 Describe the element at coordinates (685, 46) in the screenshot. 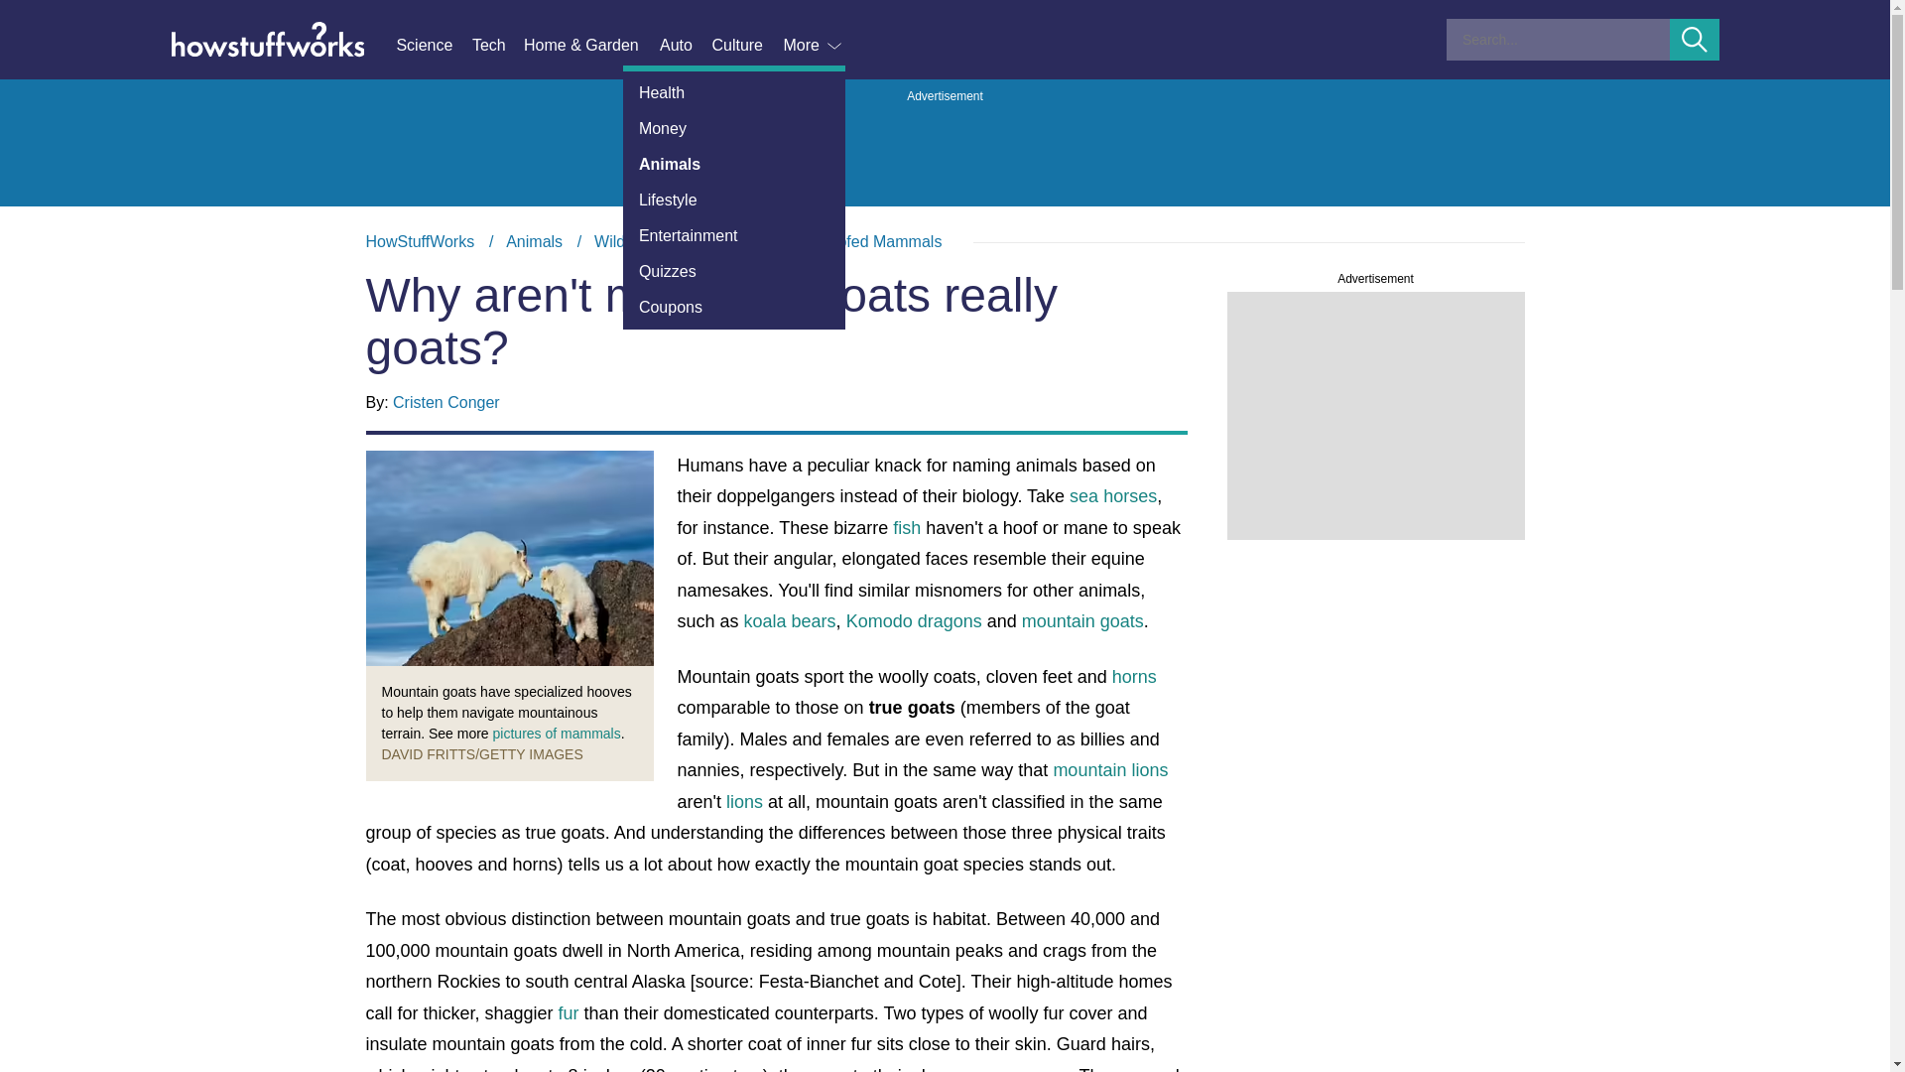

I see `Auto` at that location.